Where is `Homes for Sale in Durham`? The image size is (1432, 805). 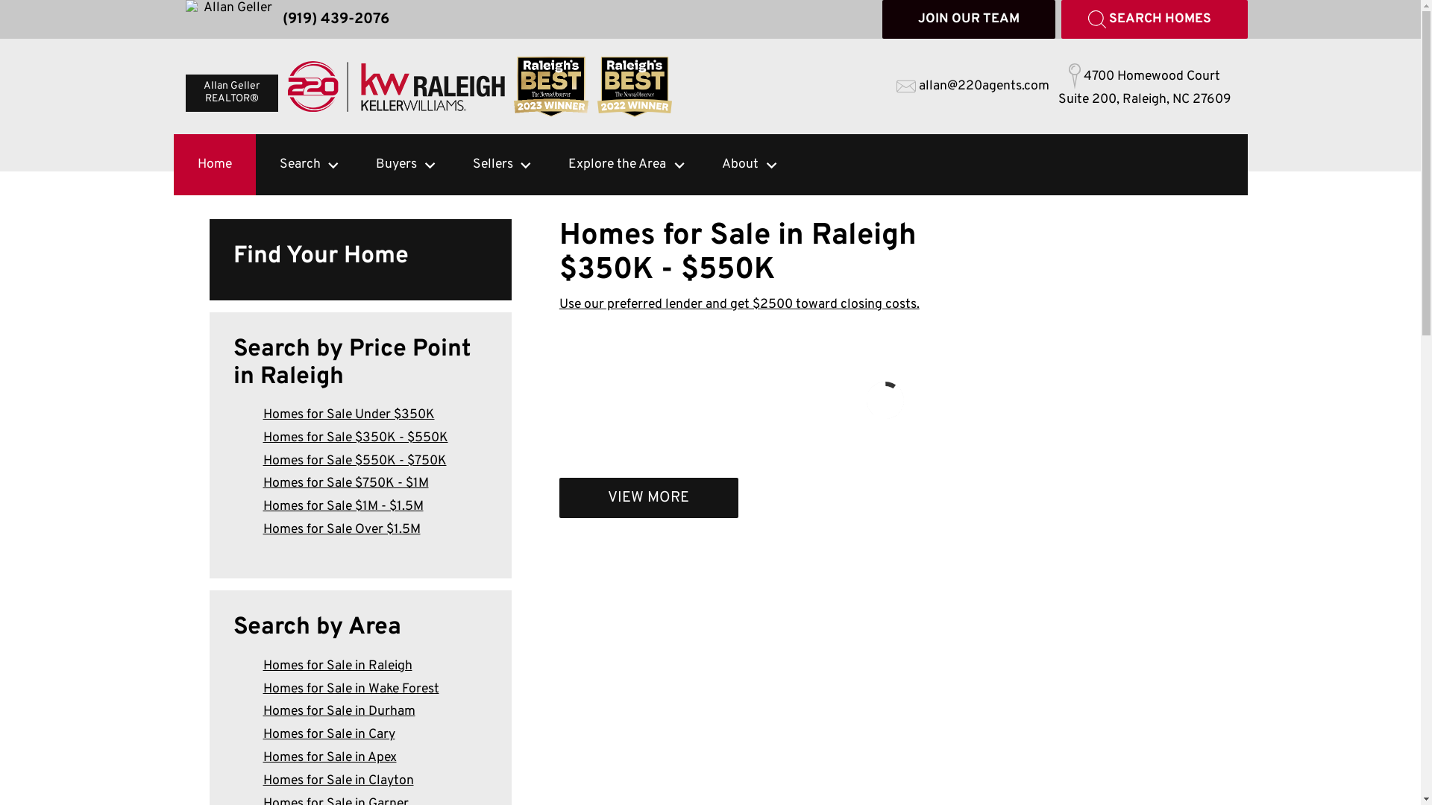 Homes for Sale in Durham is located at coordinates (339, 711).